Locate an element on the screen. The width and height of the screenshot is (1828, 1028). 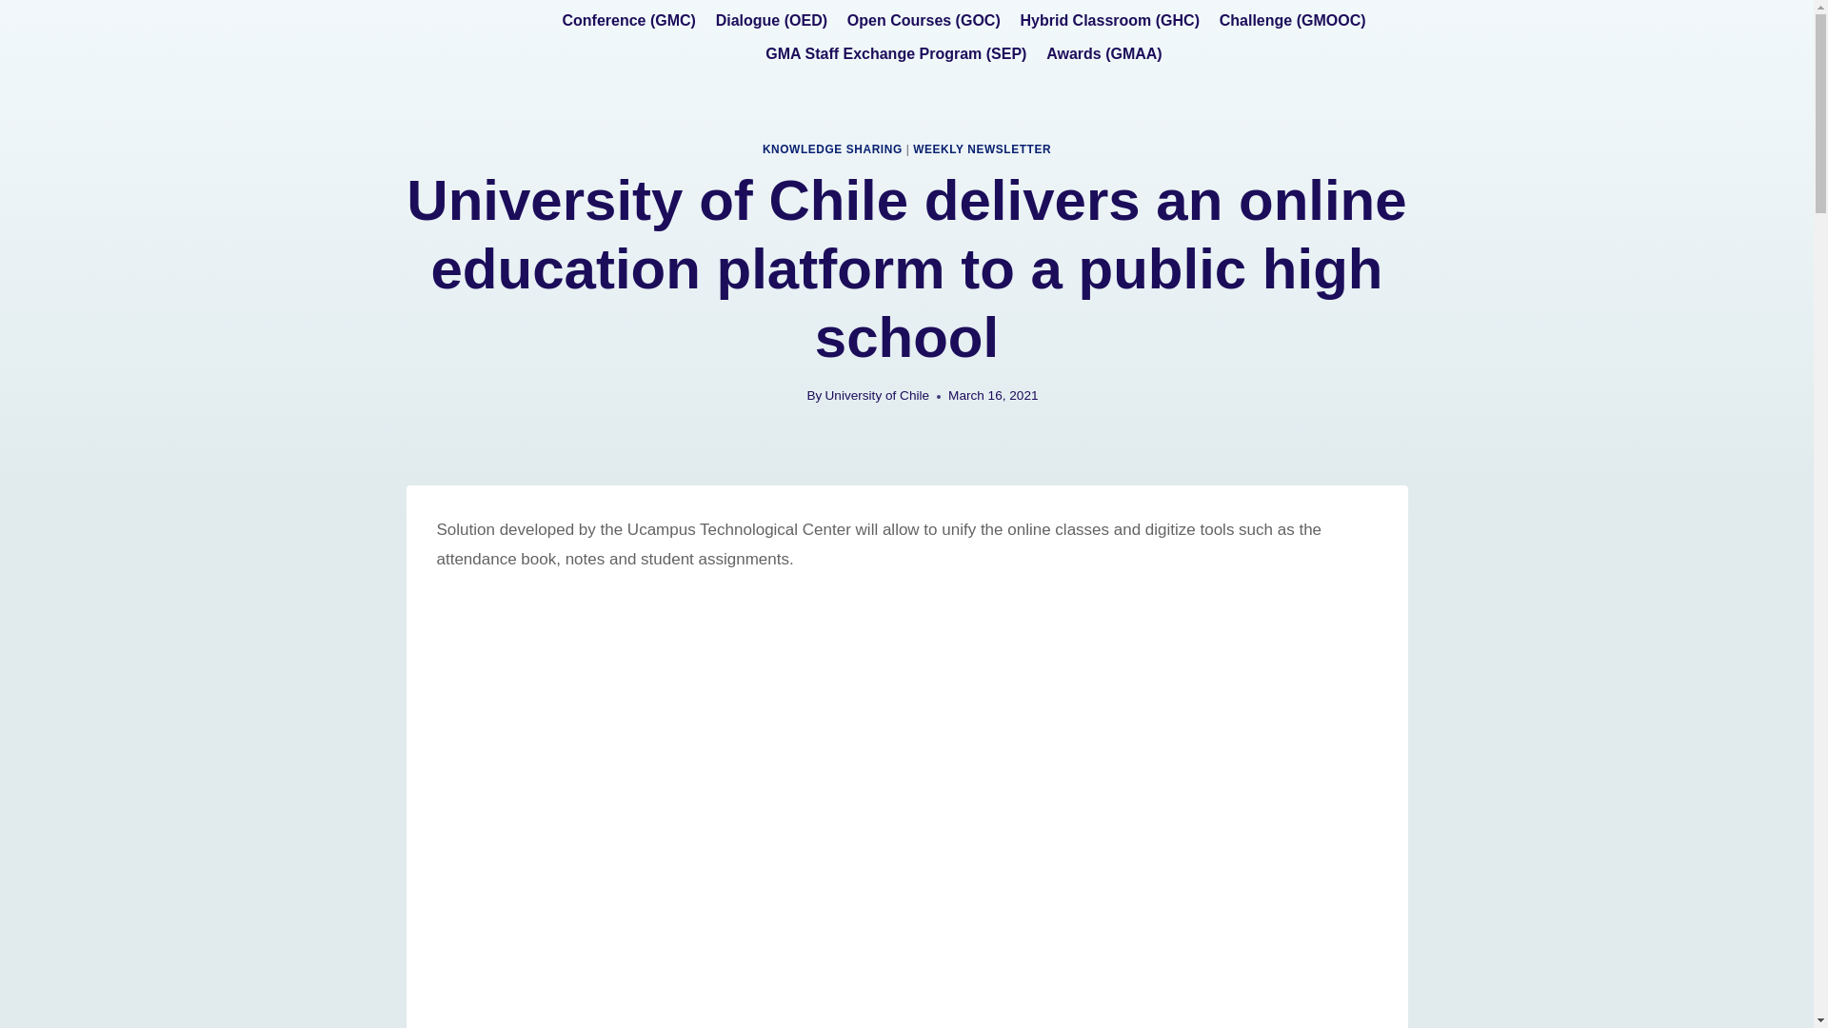
WEEKLY NEWSLETTER is located at coordinates (982, 149).